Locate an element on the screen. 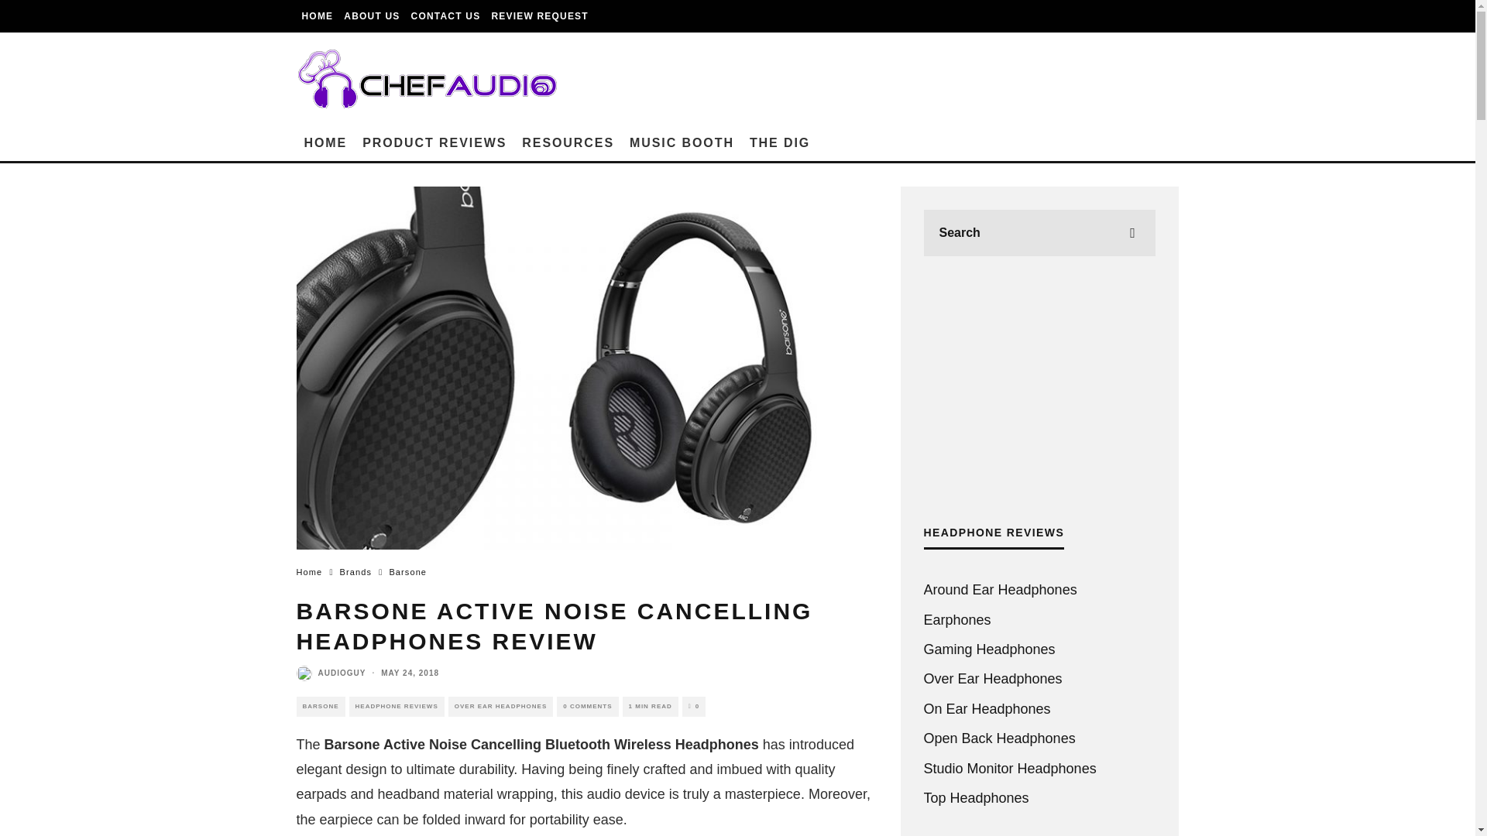 The height and width of the screenshot is (836, 1487). HOME is located at coordinates (318, 16).